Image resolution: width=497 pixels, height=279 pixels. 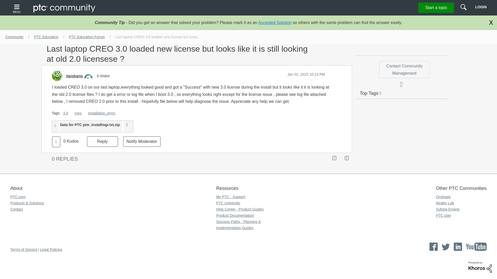 I want to click on Start a topic, so click(x=436, y=7).